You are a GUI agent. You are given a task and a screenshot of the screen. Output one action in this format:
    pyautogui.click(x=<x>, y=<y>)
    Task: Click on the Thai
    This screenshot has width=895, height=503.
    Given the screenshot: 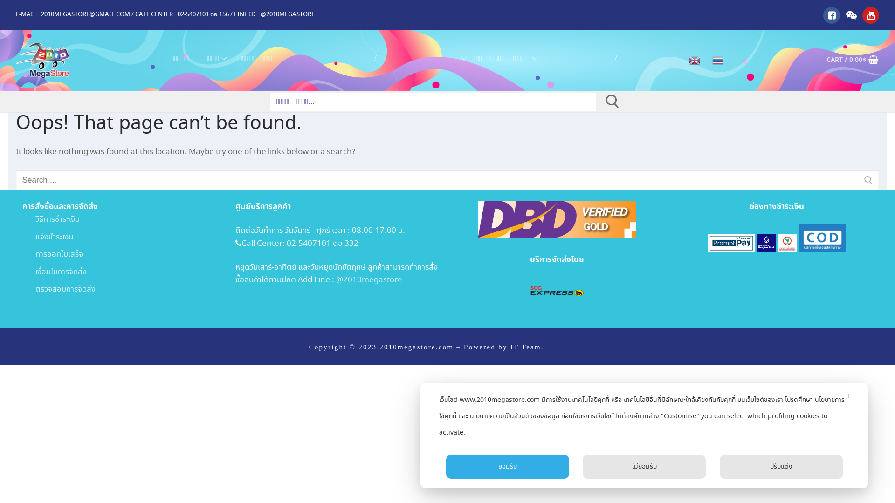 What is the action you would take?
    pyautogui.click(x=718, y=61)
    